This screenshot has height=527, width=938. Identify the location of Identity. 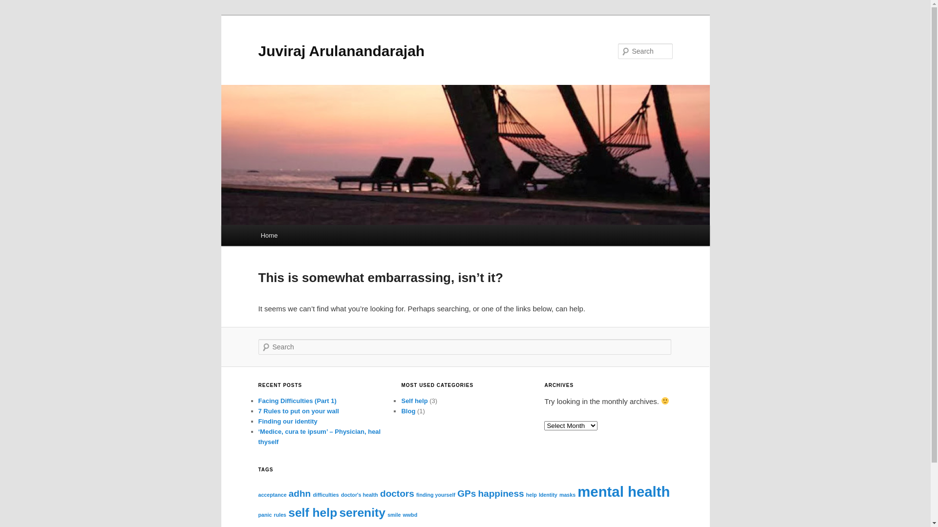
(548, 495).